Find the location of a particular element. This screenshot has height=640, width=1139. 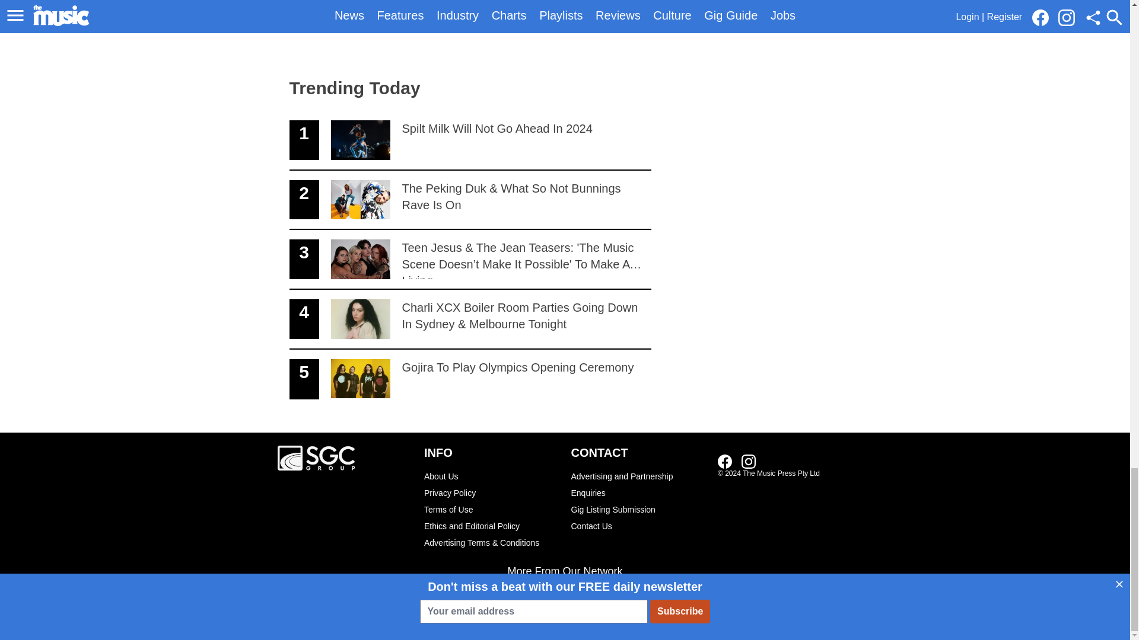

Link to our Instagram is located at coordinates (470, 379).